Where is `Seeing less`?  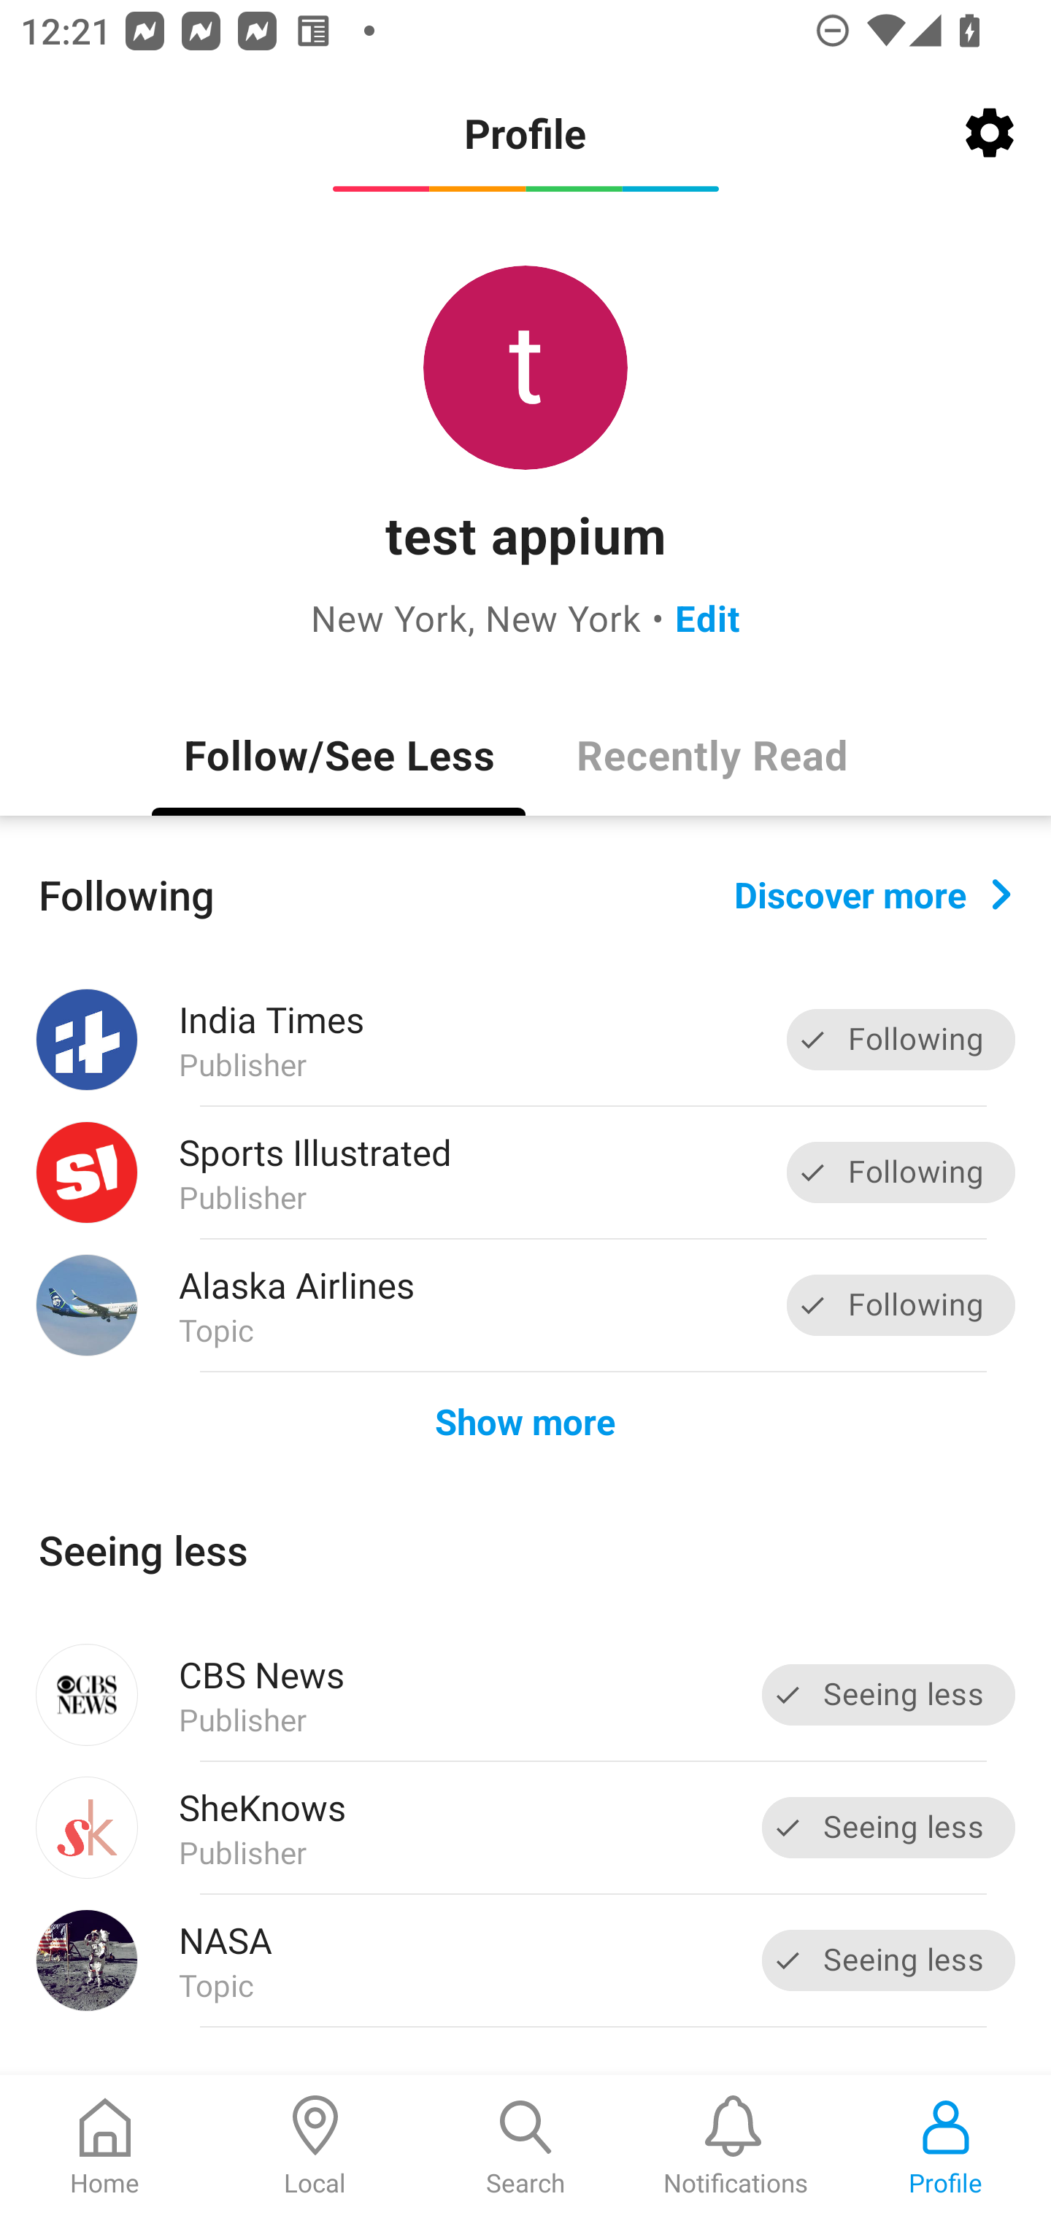
Seeing less is located at coordinates (889, 1827).